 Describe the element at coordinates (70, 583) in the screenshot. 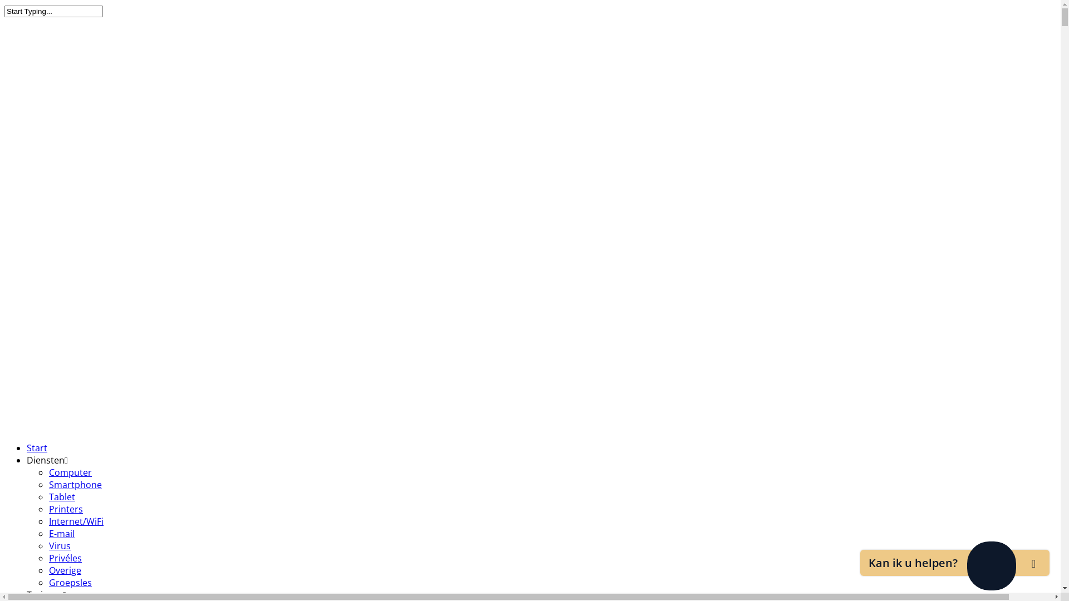

I see `Groepsles` at that location.